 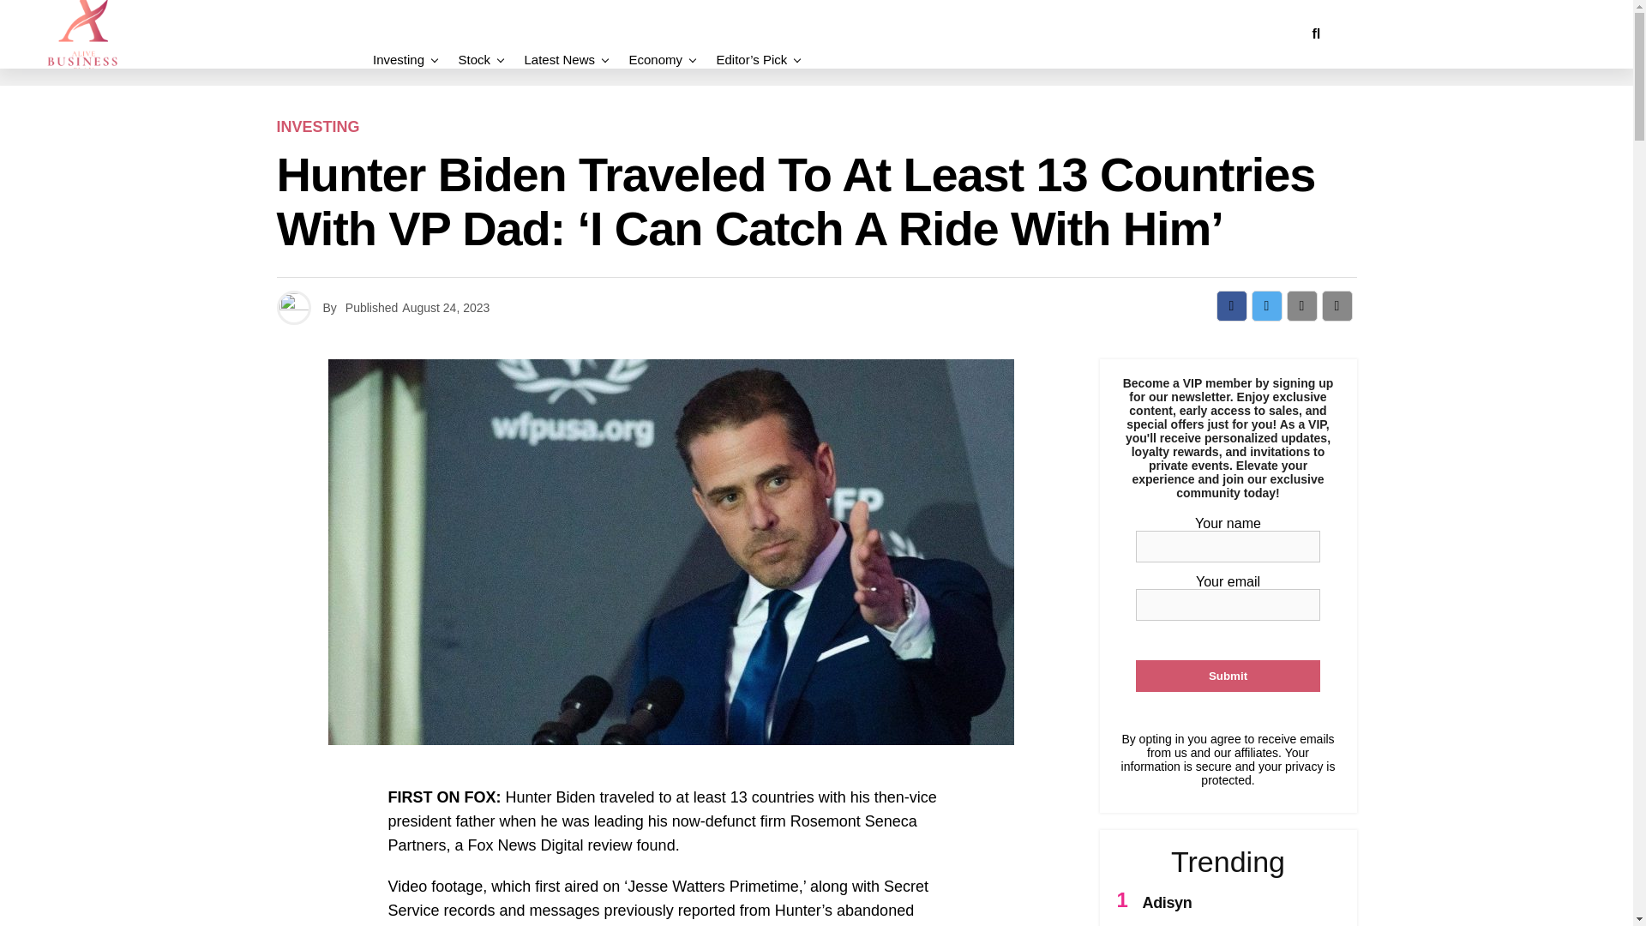 What do you see at coordinates (403, 59) in the screenshot?
I see `Investing` at bounding box center [403, 59].